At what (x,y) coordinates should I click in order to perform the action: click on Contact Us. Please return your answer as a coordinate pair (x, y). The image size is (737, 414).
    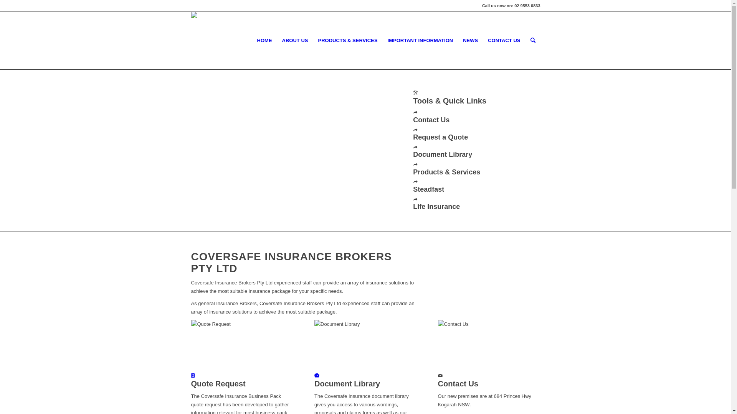
    Looking at the image, I should click on (489, 346).